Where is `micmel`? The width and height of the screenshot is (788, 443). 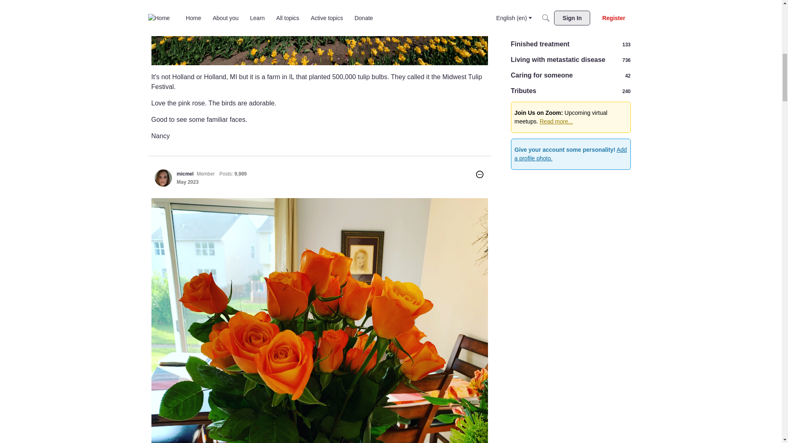 micmel is located at coordinates (185, 174).